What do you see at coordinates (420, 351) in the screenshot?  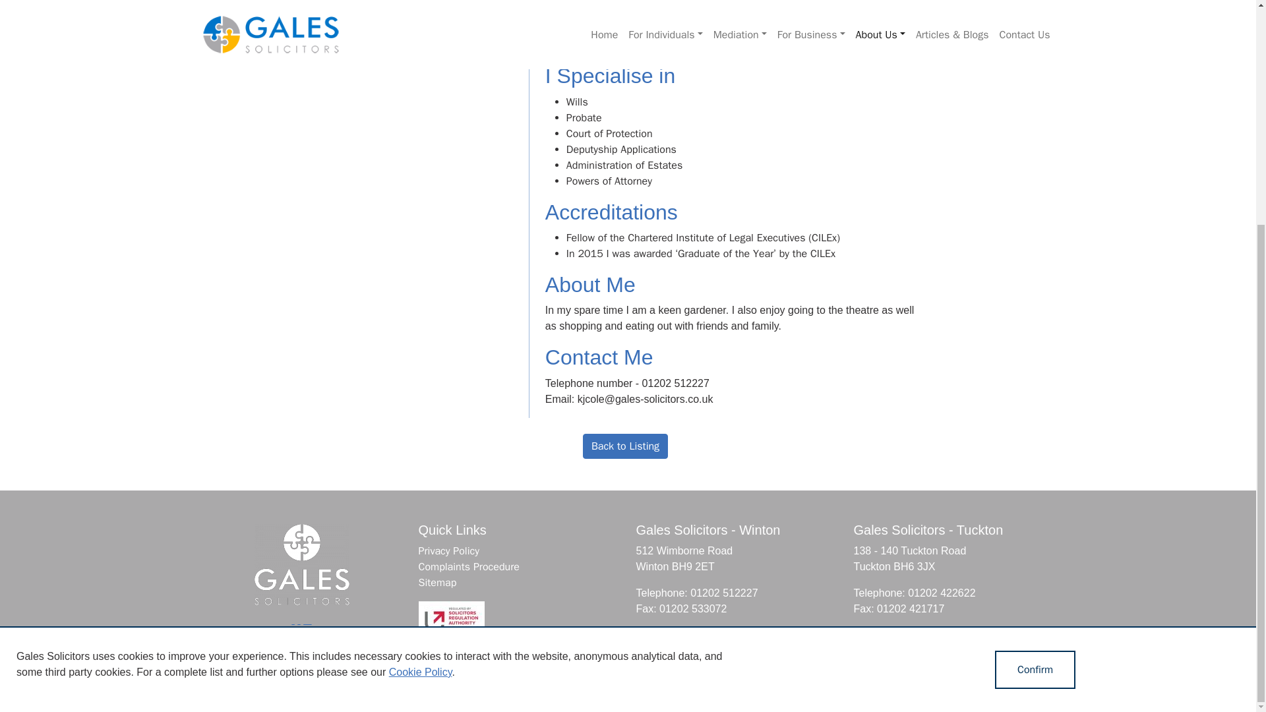 I see `Cookie Policy` at bounding box center [420, 351].